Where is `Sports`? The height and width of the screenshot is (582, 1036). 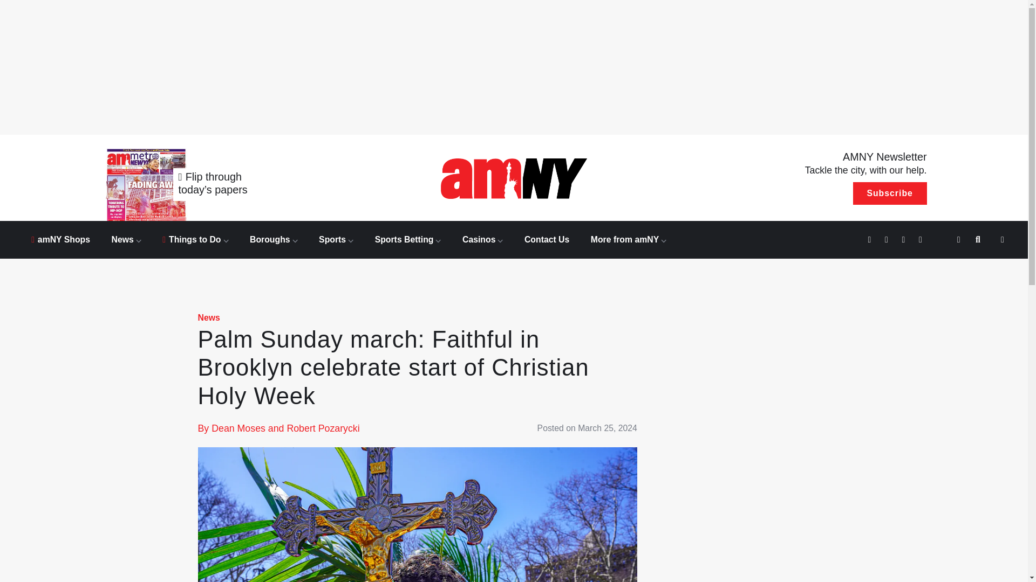 Sports is located at coordinates (336, 239).